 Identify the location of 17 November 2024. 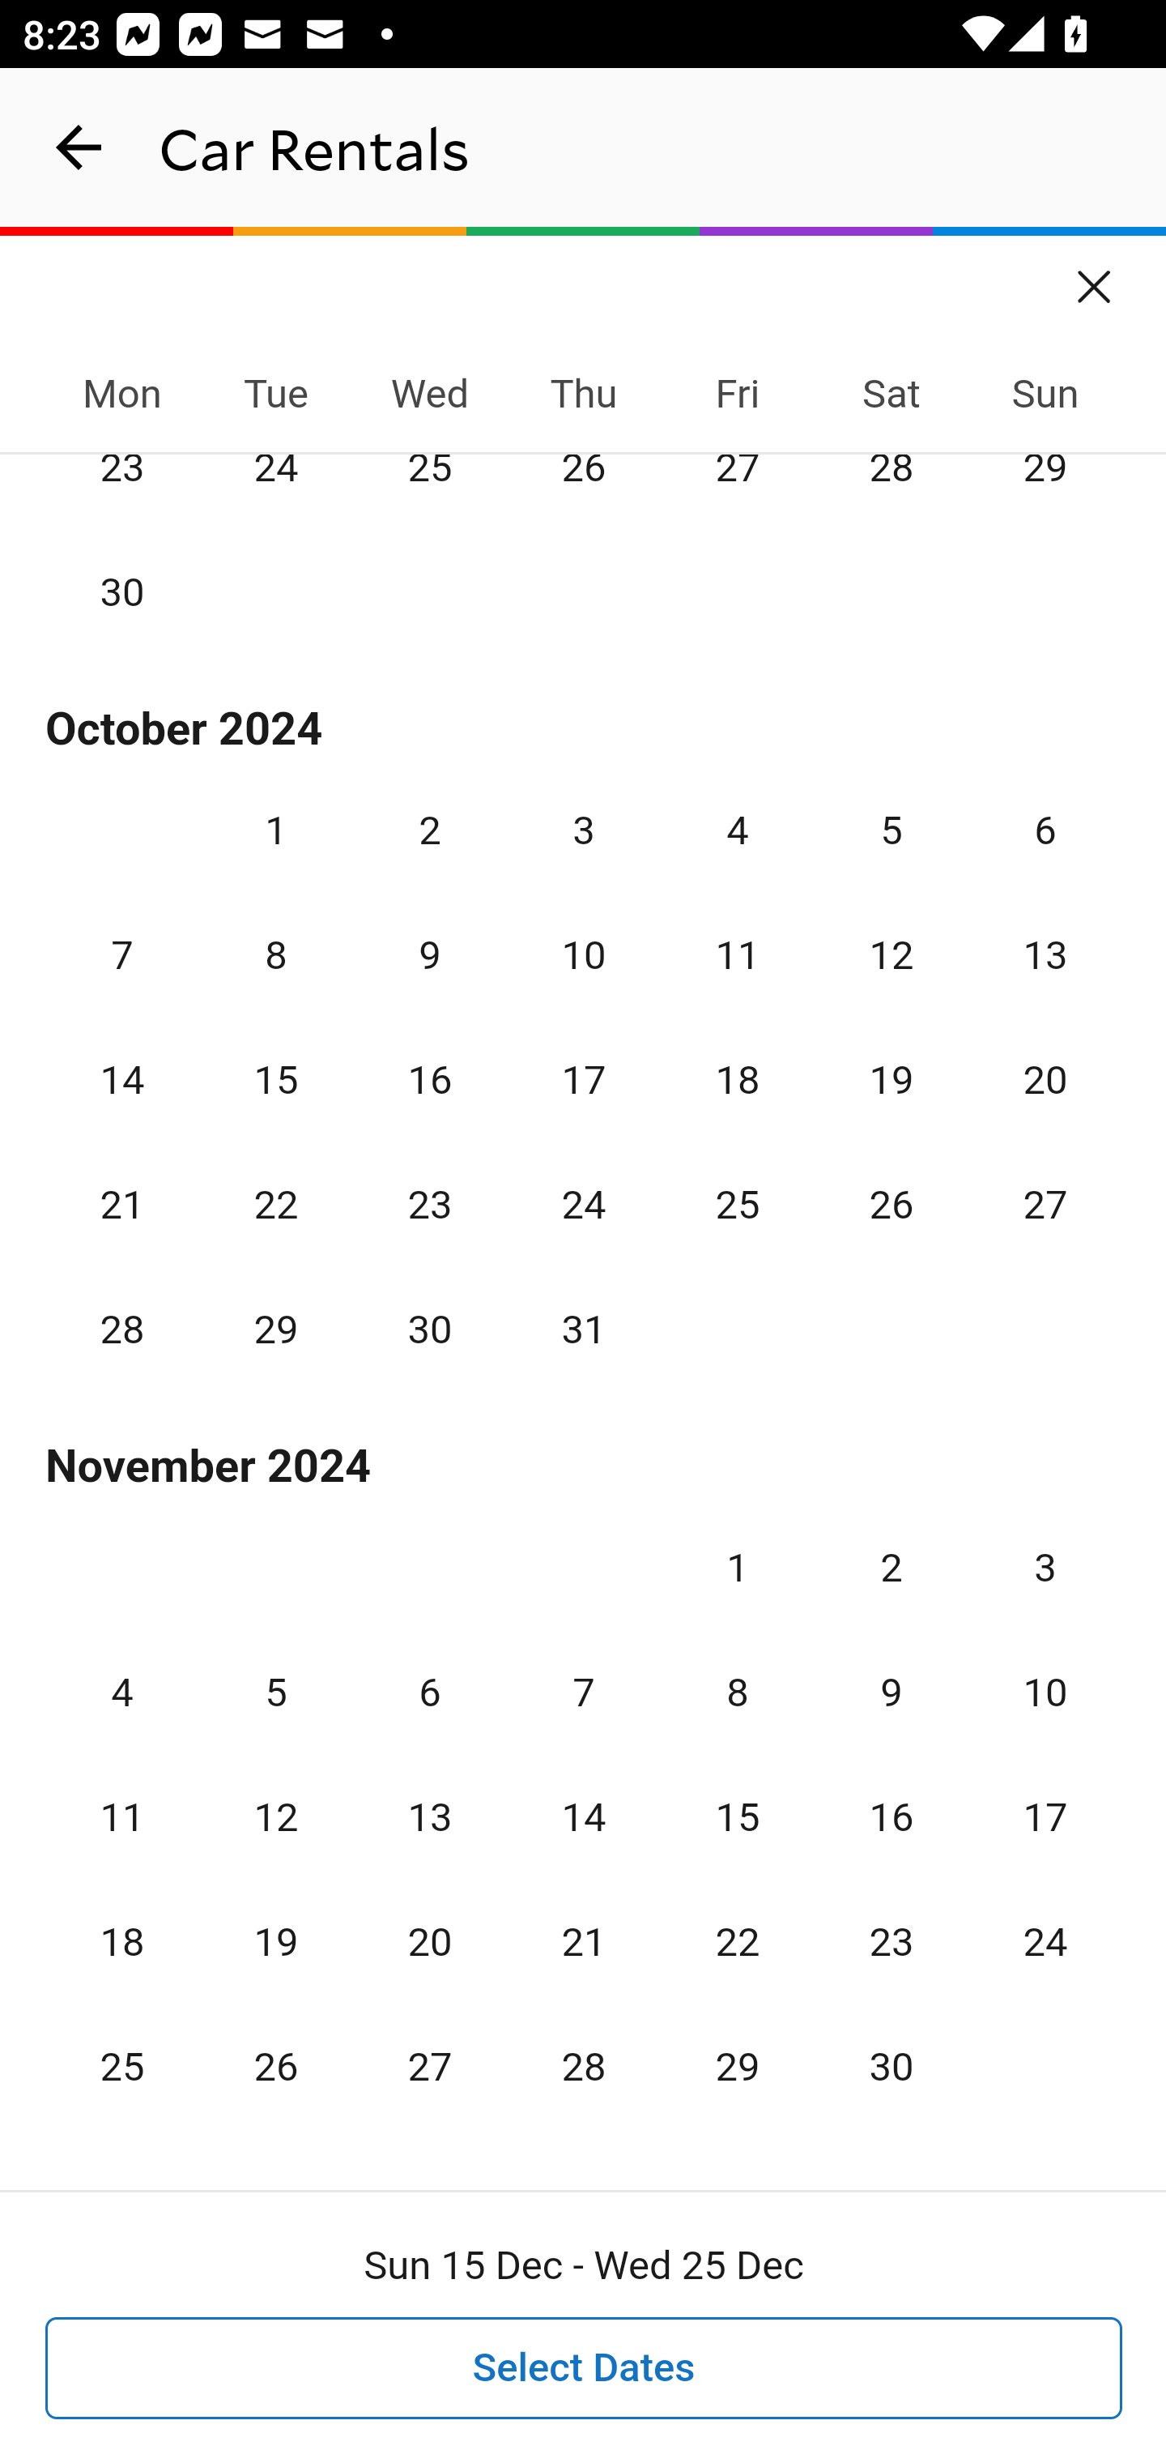
(1045, 1816).